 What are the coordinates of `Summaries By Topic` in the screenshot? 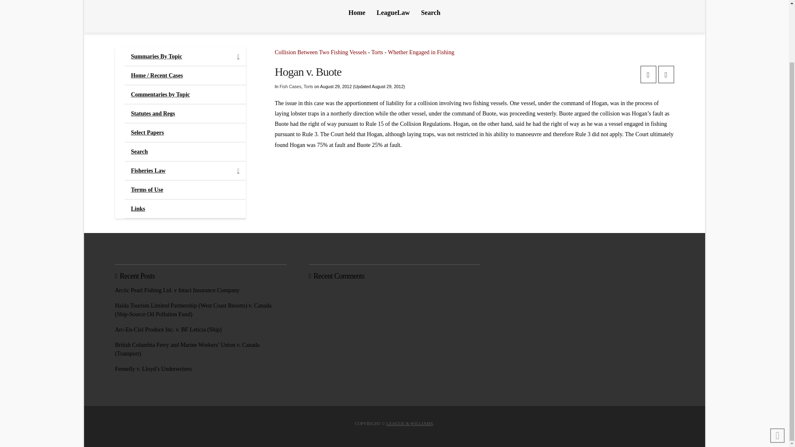 It's located at (185, 56).